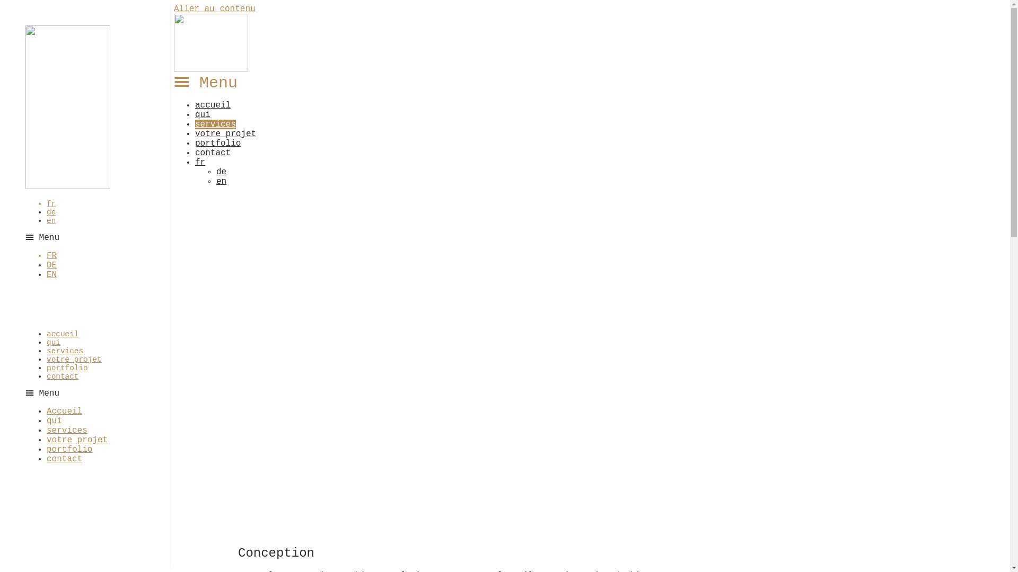 The height and width of the screenshot is (572, 1018). I want to click on portfolio, so click(218, 144).